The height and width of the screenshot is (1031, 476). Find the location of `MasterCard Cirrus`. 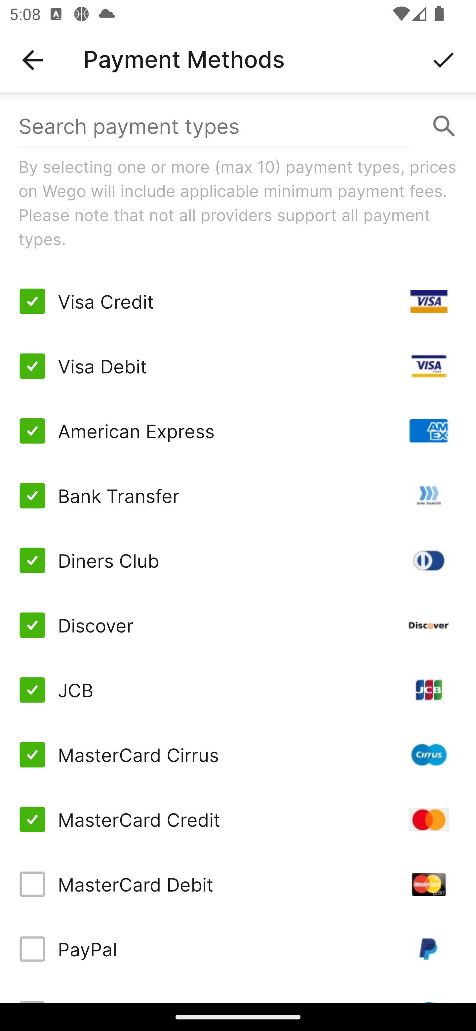

MasterCard Cirrus is located at coordinates (238, 755).